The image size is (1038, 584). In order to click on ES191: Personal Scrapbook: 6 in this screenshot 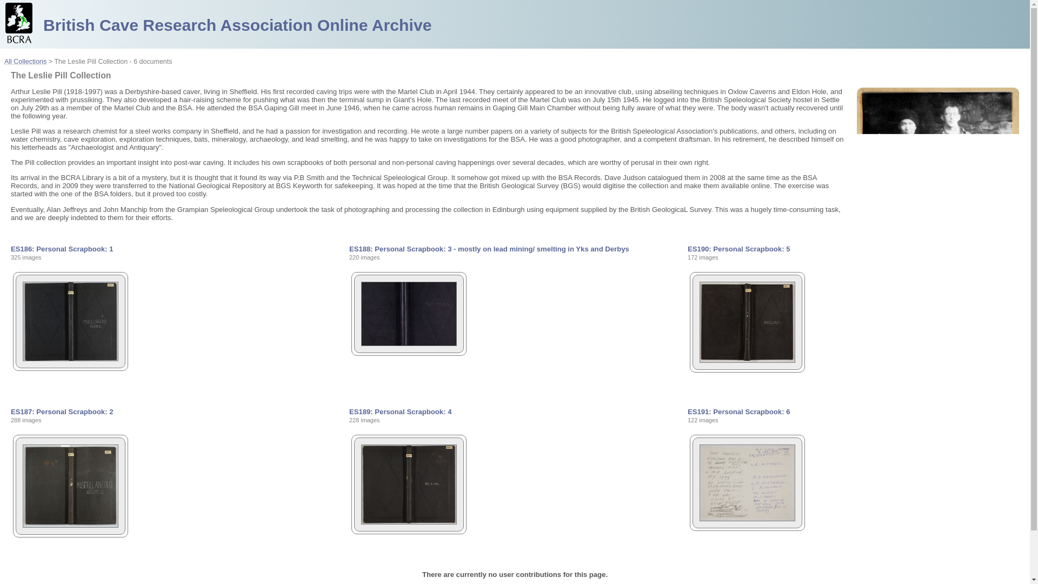, I will do `click(738, 411)`.